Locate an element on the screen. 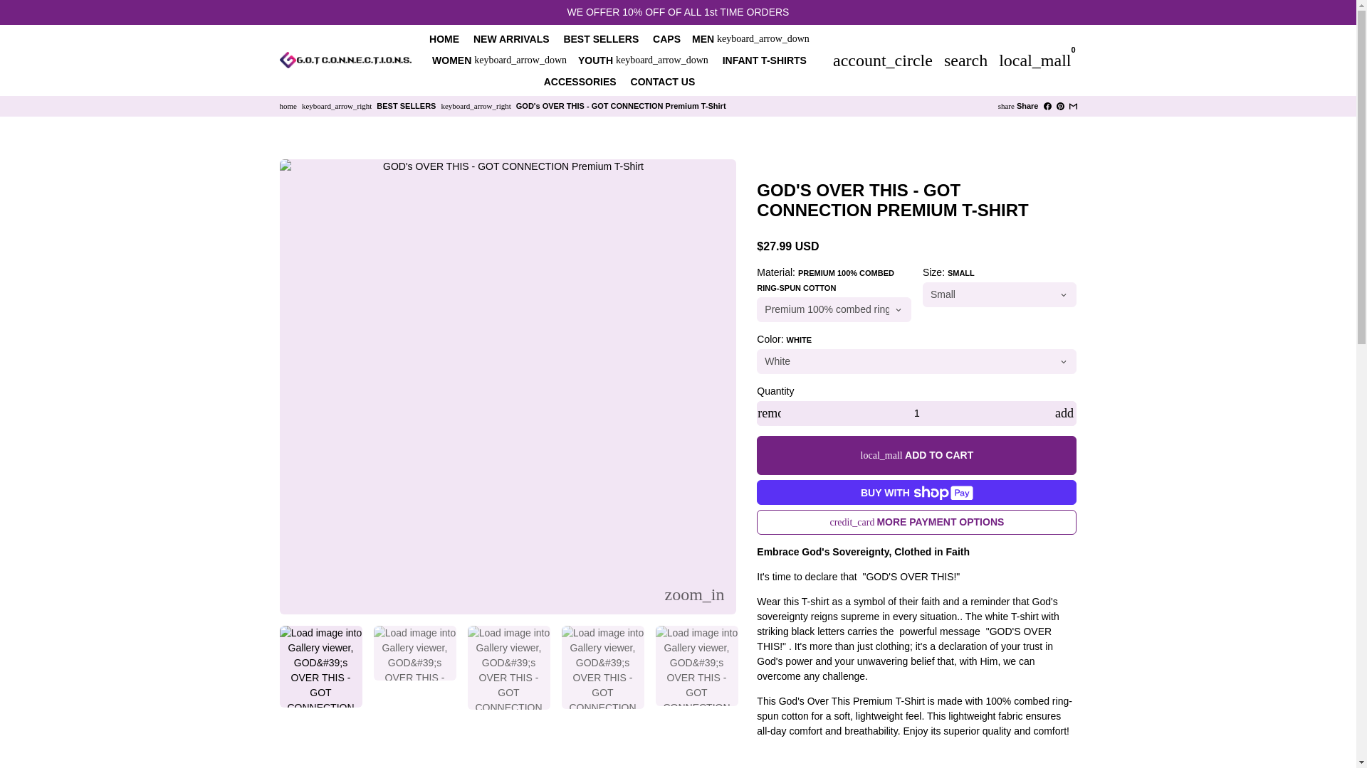 This screenshot has width=1367, height=768. NEW ARRIVALS is located at coordinates (511, 38).